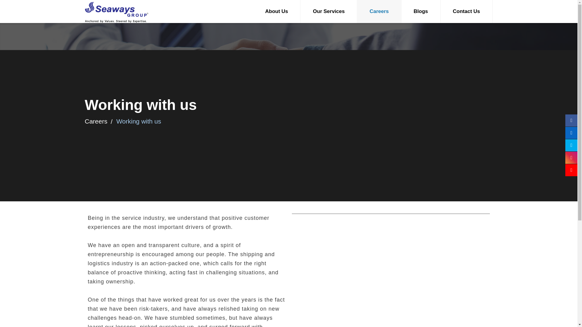 The height and width of the screenshot is (327, 582). What do you see at coordinates (379, 12) in the screenshot?
I see `Careers` at bounding box center [379, 12].